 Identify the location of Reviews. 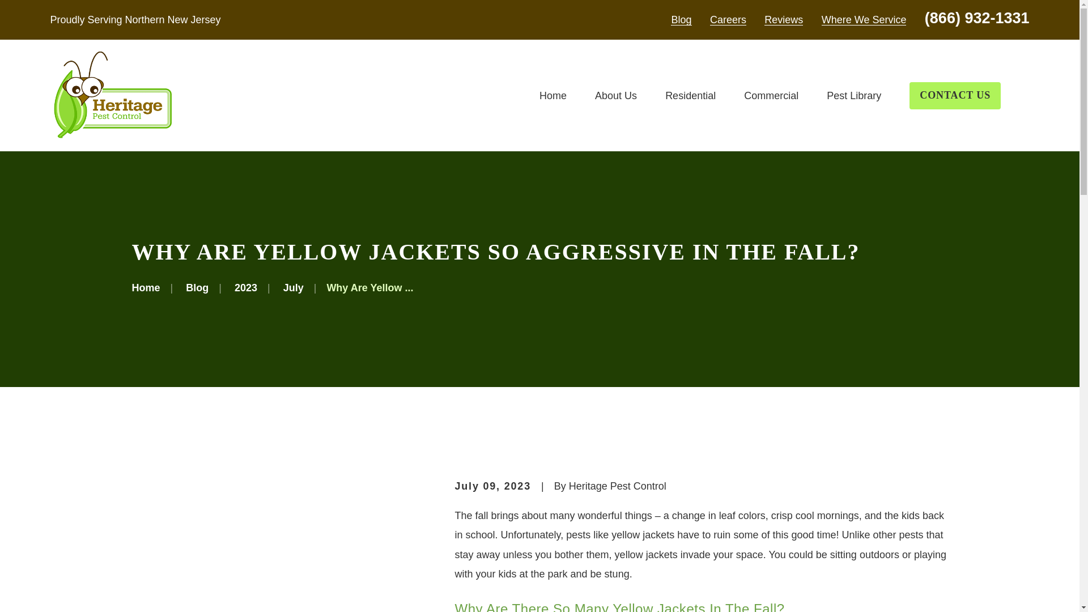
(783, 19).